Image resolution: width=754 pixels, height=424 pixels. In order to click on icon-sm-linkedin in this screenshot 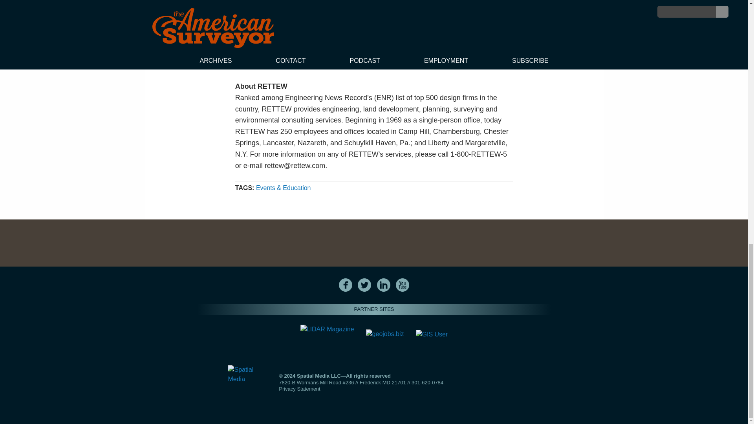, I will do `click(383, 285)`.